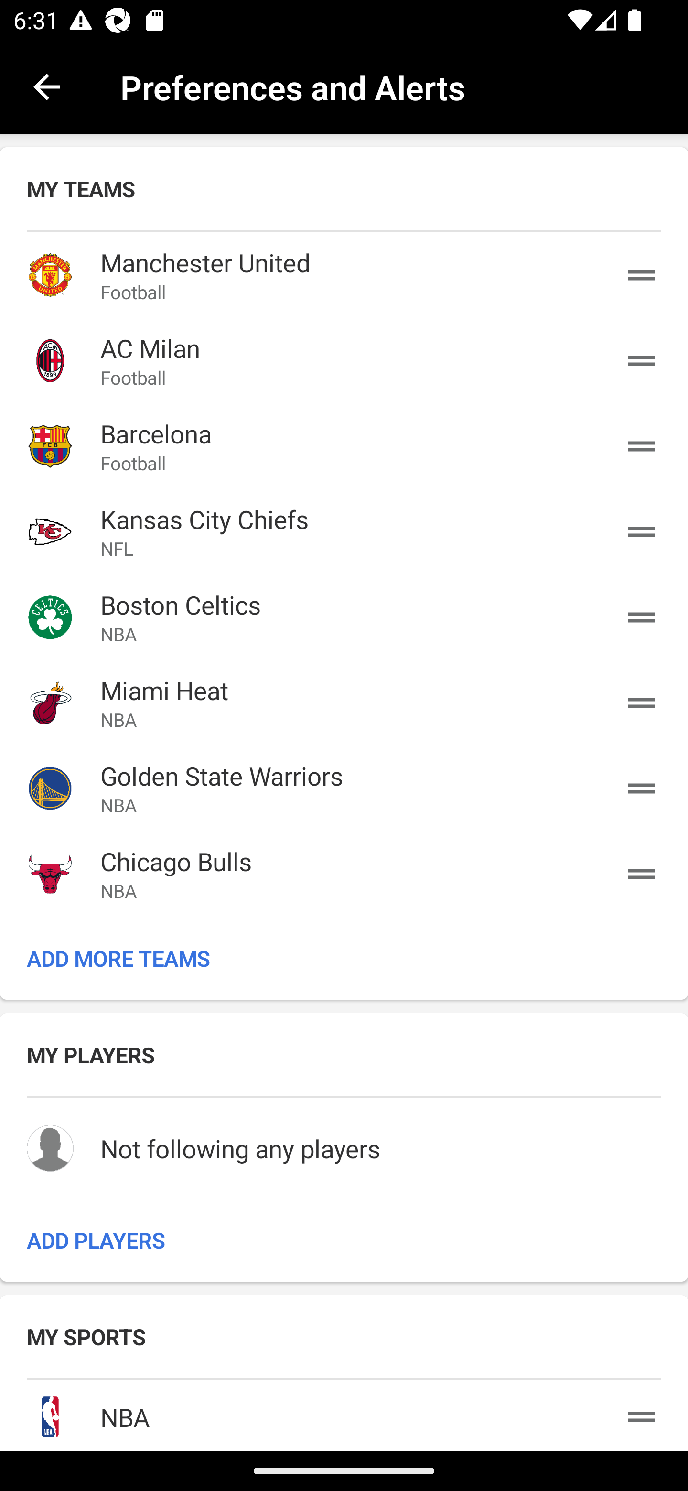 The image size is (688, 1491). What do you see at coordinates (344, 1241) in the screenshot?
I see `ADD PLAYERS` at bounding box center [344, 1241].